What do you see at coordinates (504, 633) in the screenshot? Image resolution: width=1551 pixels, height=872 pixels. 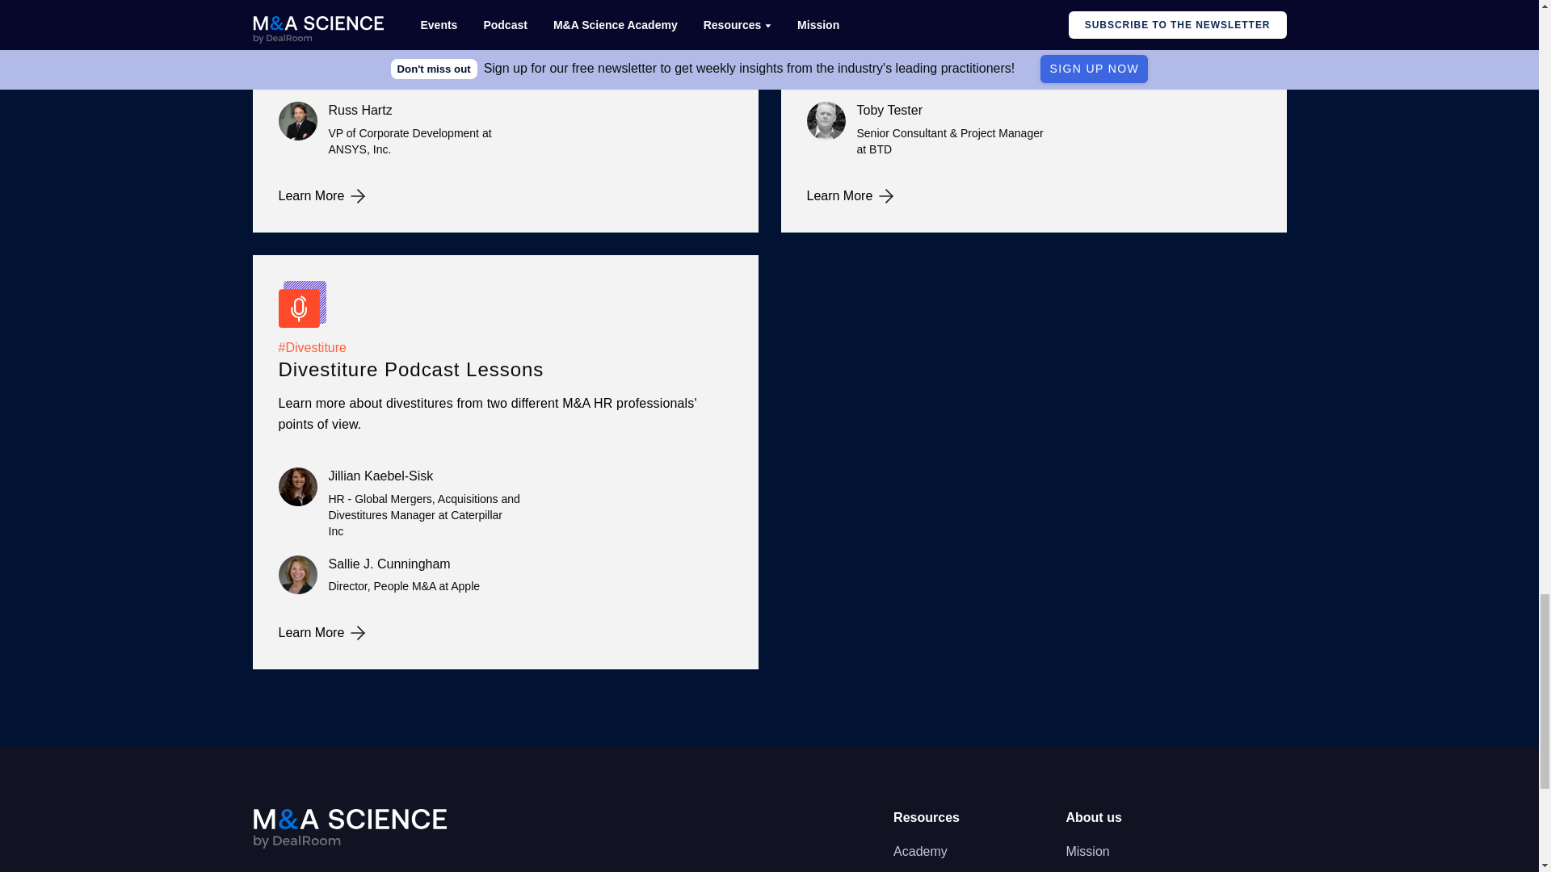 I see `Learn More` at bounding box center [504, 633].